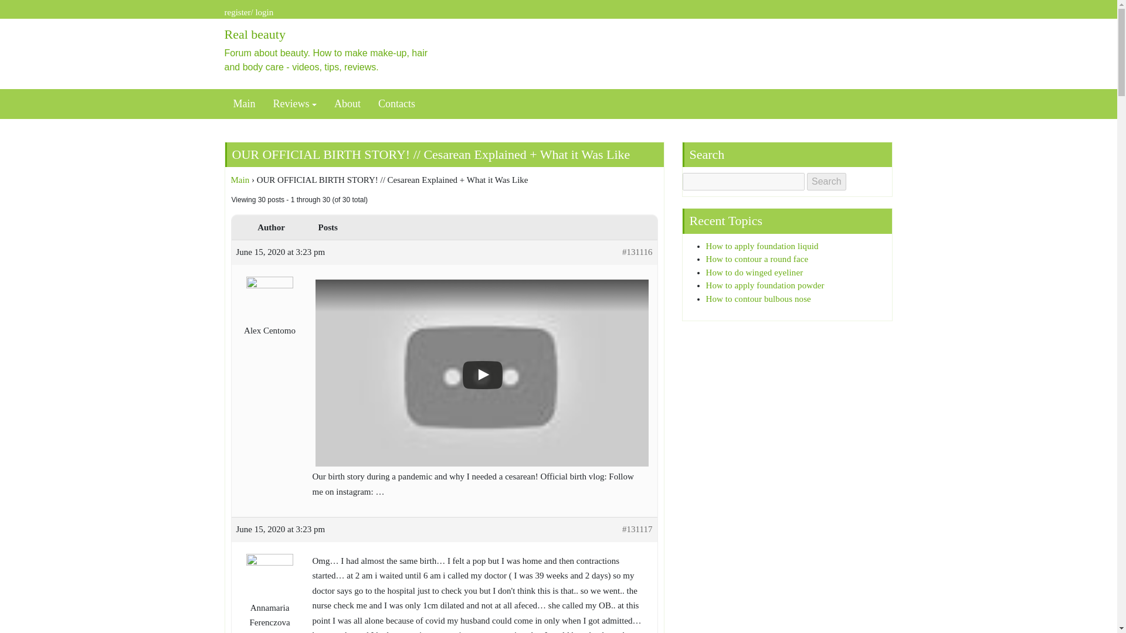 The height and width of the screenshot is (633, 1126). Describe the element at coordinates (244, 104) in the screenshot. I see `Main` at that location.